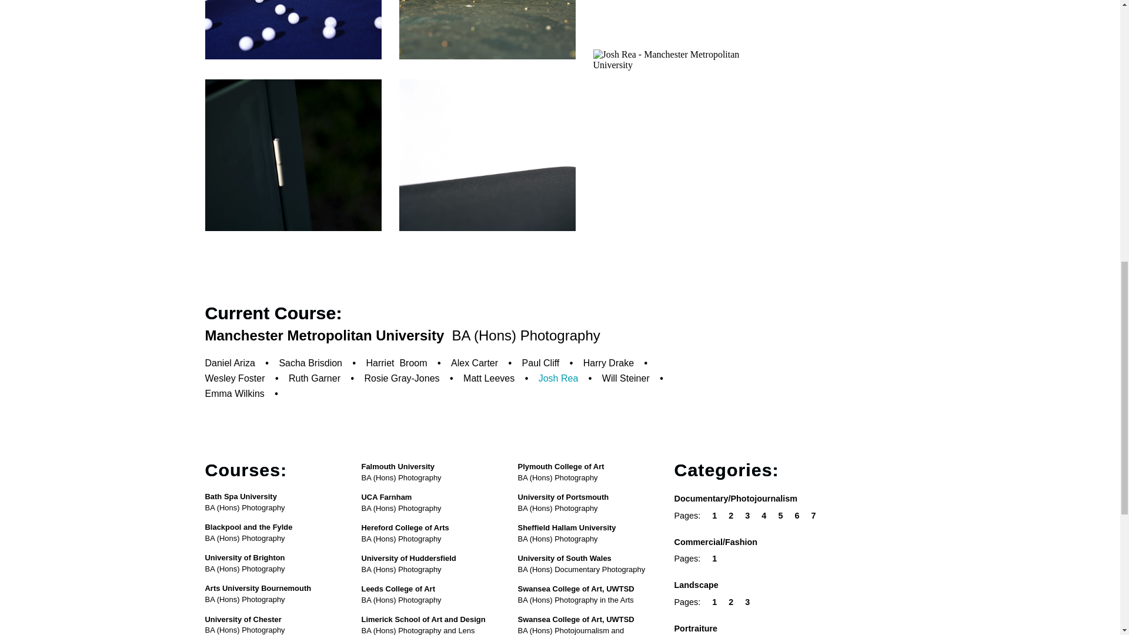 This screenshot has width=1129, height=635. I want to click on Daniel Ariza, so click(229, 363).